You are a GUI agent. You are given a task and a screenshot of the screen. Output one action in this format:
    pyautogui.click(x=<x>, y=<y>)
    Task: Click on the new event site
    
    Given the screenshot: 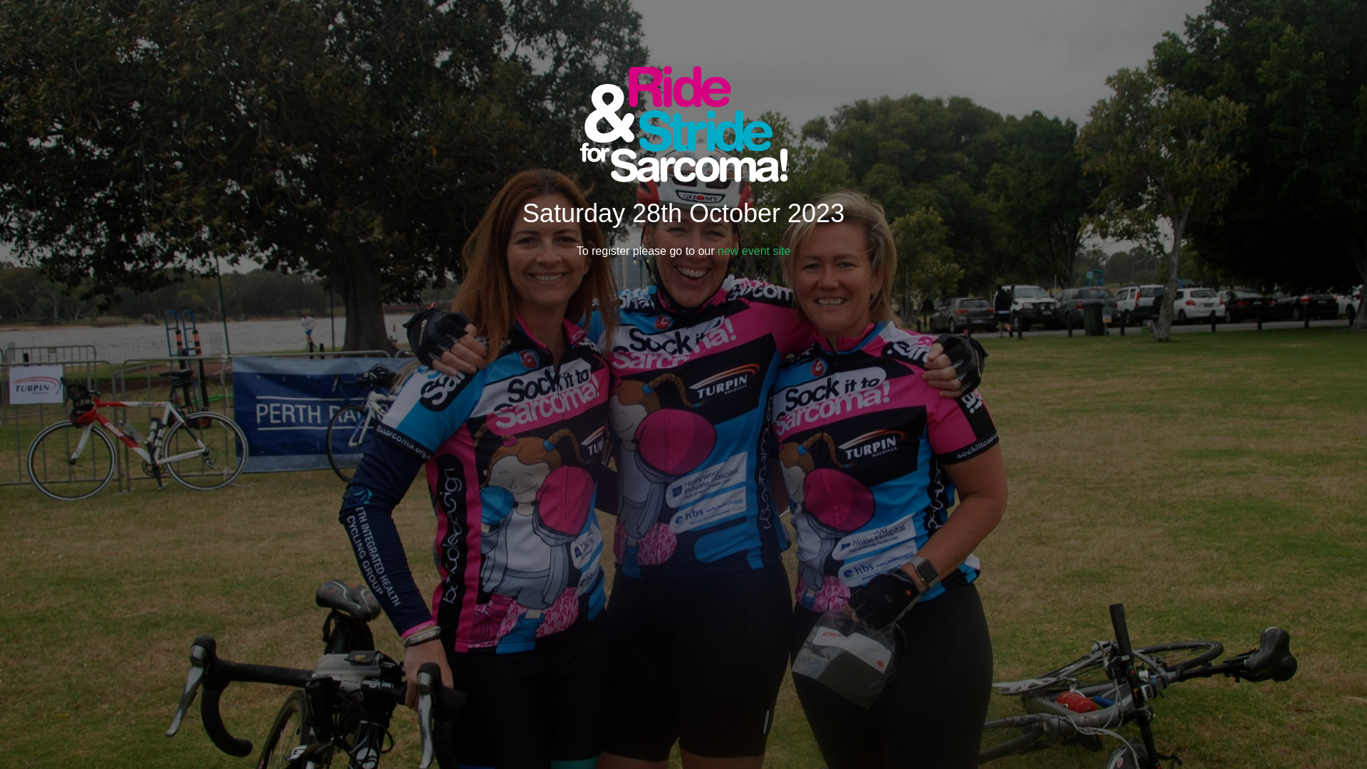 What is the action you would take?
    pyautogui.click(x=754, y=251)
    